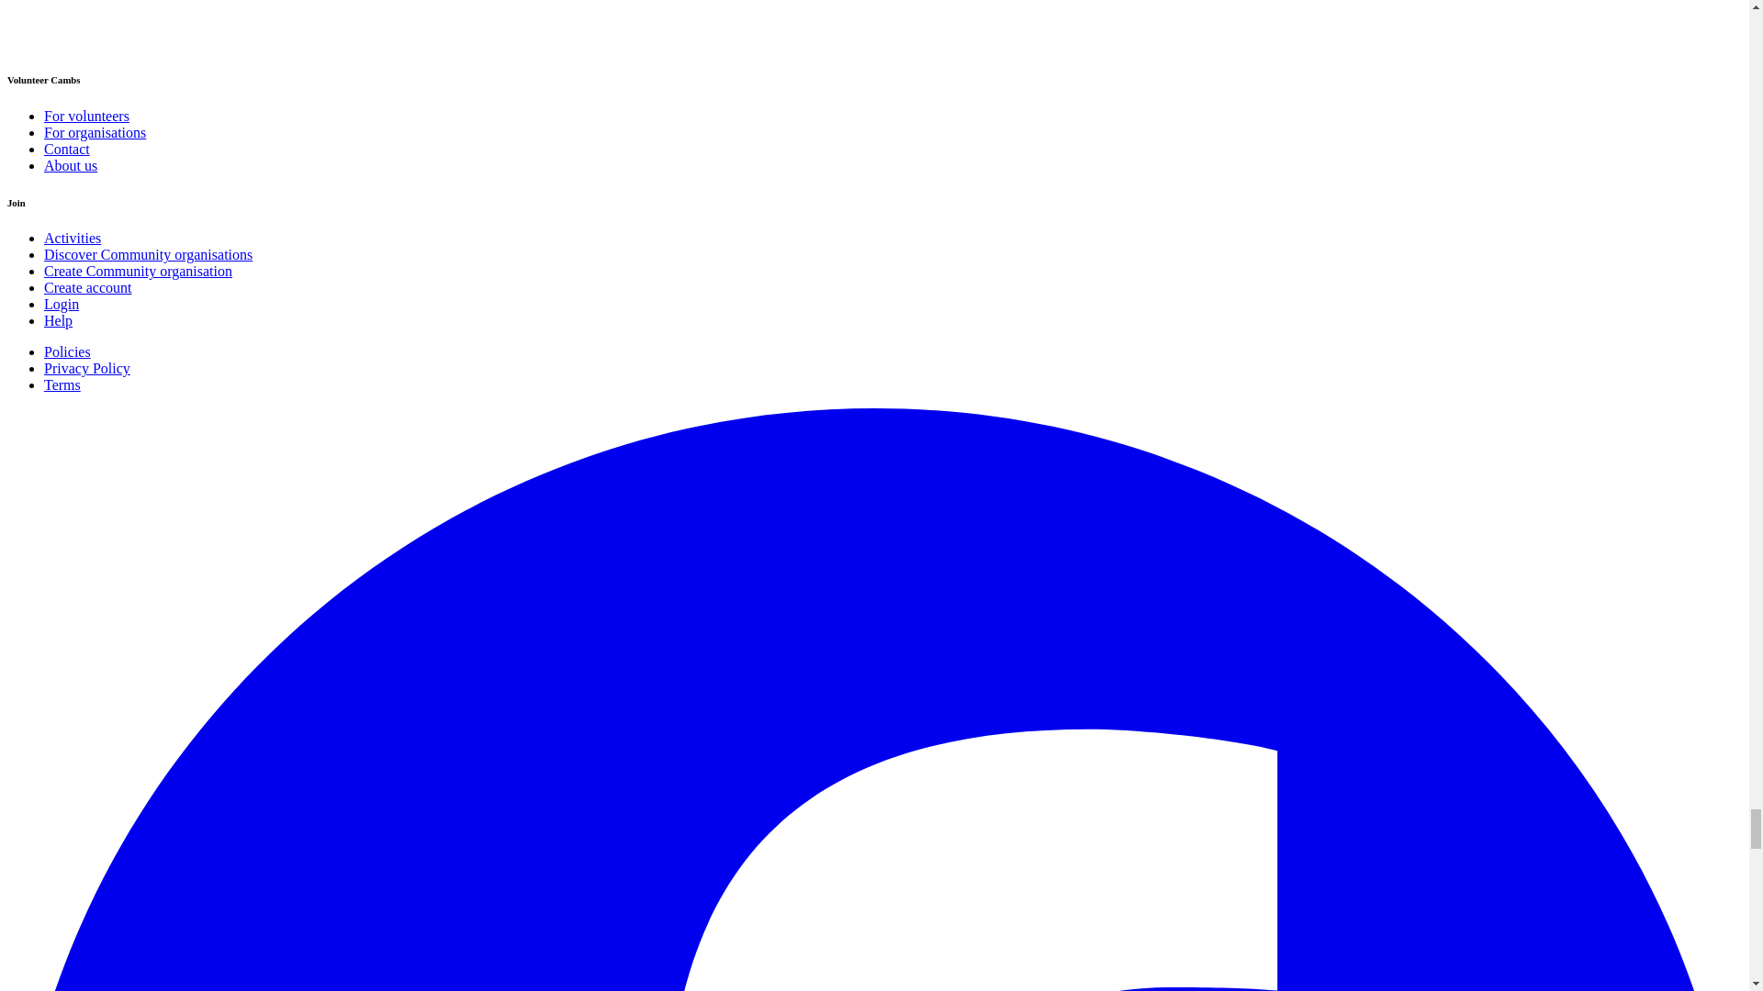  I want to click on Contact, so click(66, 149).